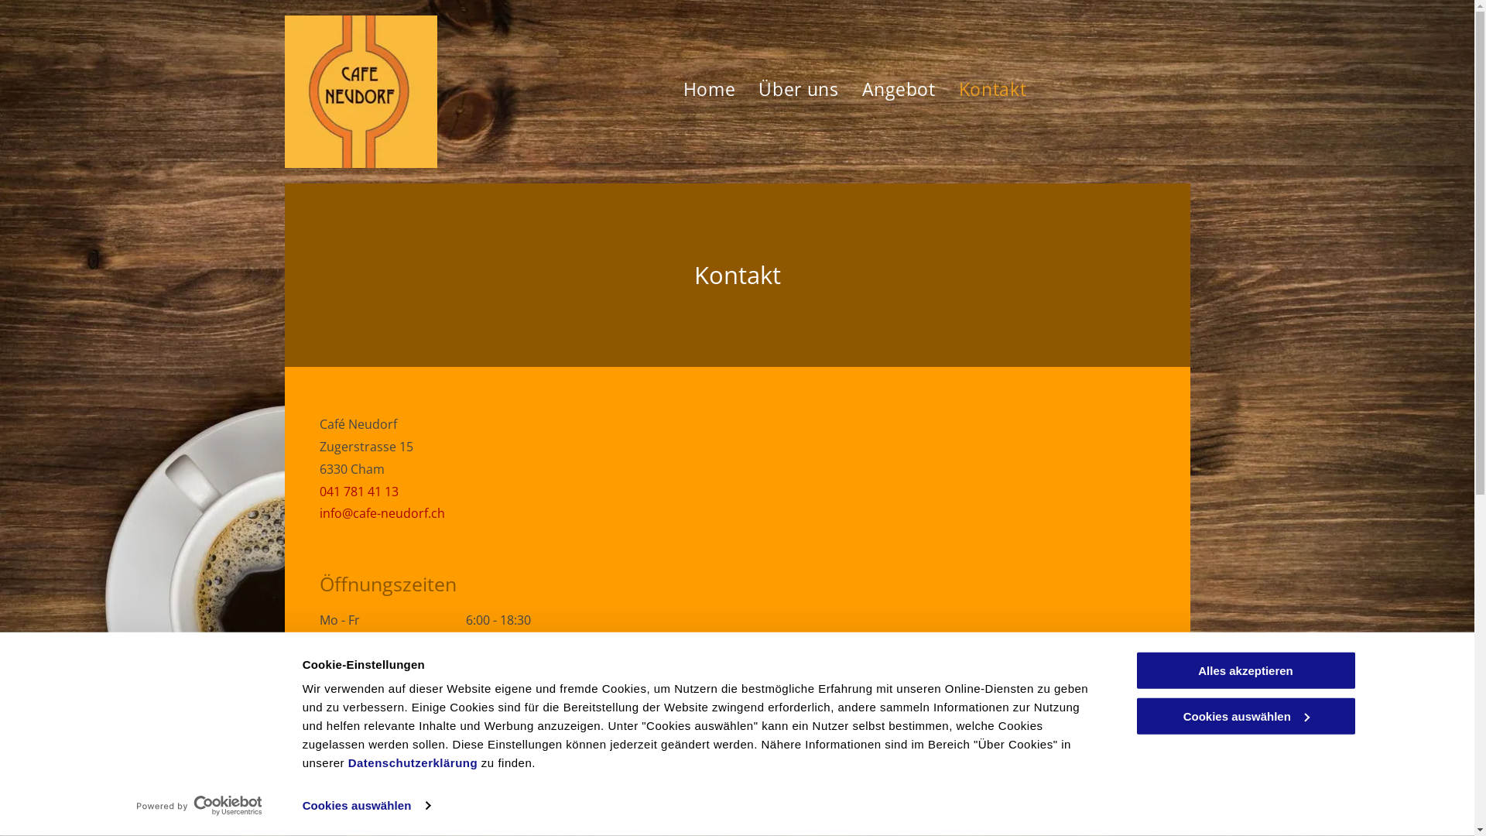 Image resolution: width=1486 pixels, height=836 pixels. I want to click on Home, so click(697, 90).